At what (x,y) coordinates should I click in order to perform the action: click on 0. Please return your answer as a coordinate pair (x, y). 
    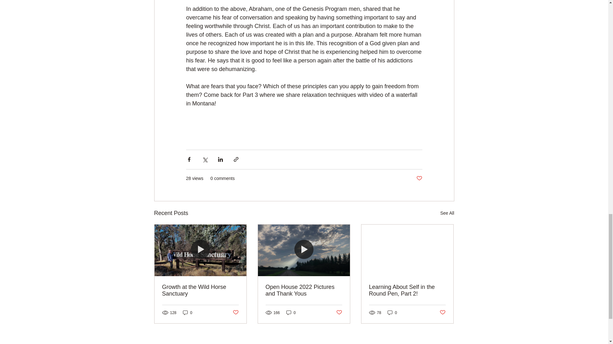
    Looking at the image, I should click on (187, 313).